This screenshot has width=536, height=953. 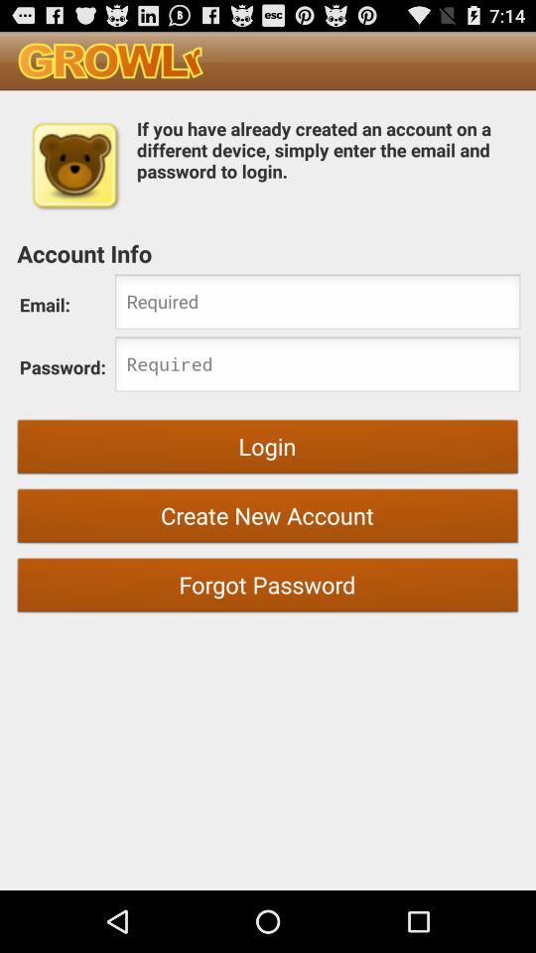 I want to click on press icon below the create new account item, so click(x=268, y=588).